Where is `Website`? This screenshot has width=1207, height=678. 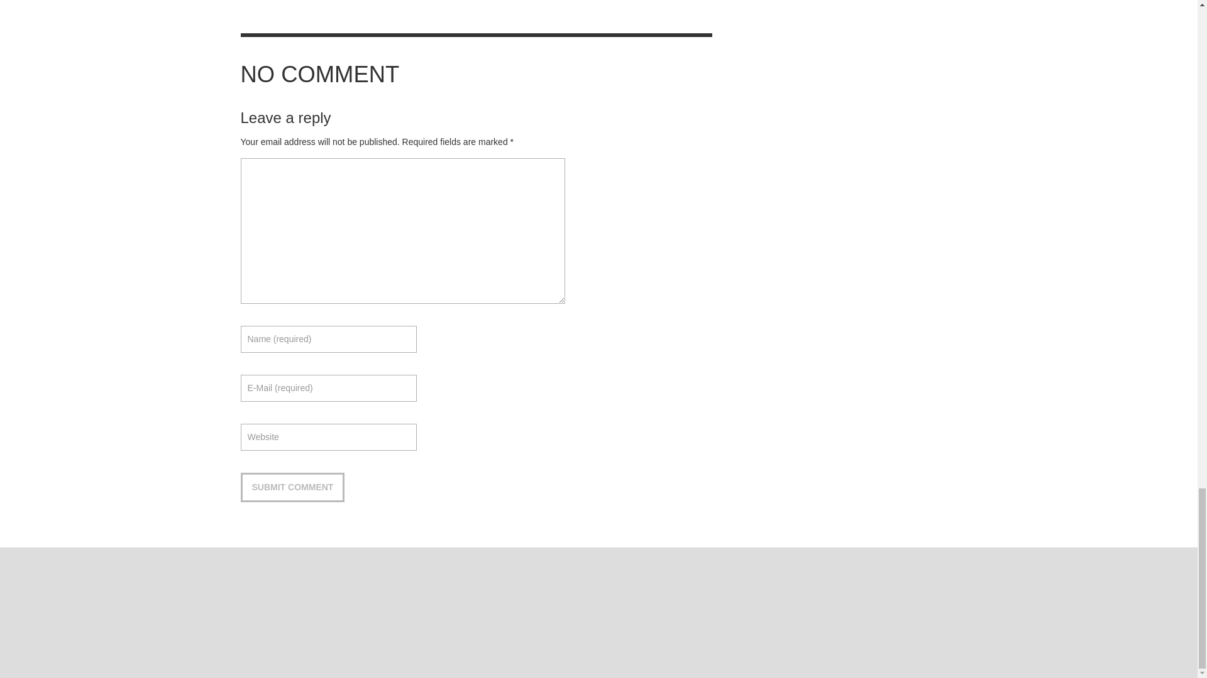
Website is located at coordinates (328, 437).